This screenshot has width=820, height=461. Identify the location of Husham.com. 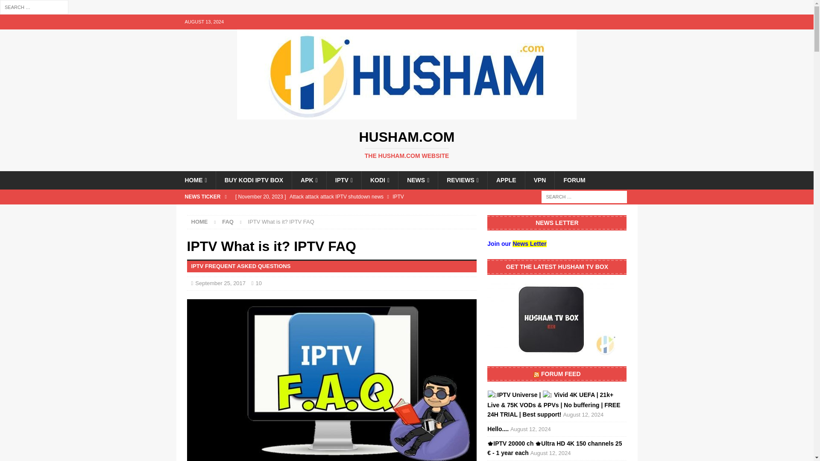
(407, 144).